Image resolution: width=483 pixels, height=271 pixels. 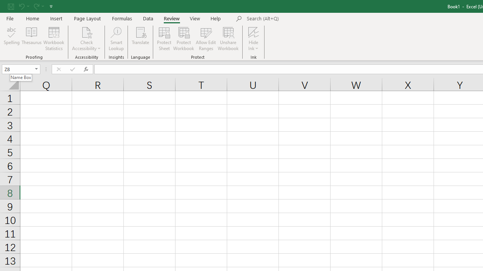 I want to click on Protect Sheet..., so click(x=164, y=38).